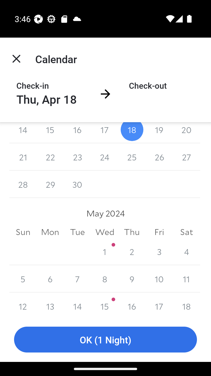 The height and width of the screenshot is (376, 211). I want to click on 5 5 May 2024, so click(23, 278).